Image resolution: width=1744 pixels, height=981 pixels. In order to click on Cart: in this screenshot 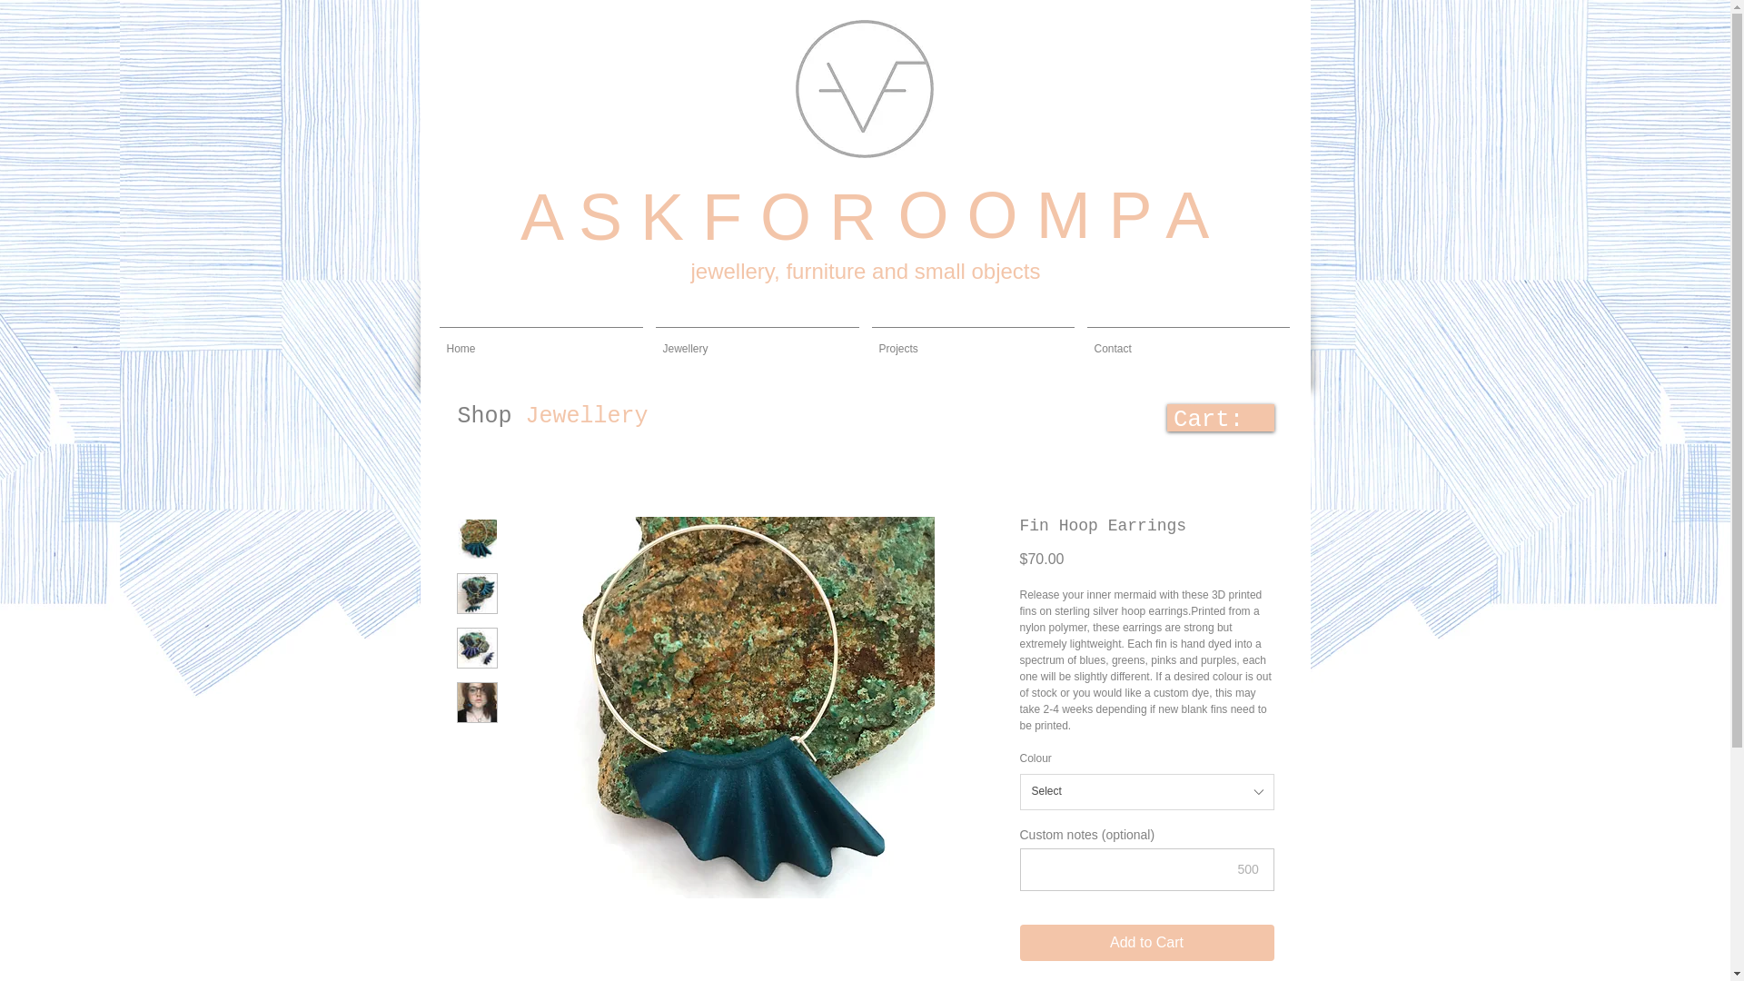, I will do `click(1189, 418)`.